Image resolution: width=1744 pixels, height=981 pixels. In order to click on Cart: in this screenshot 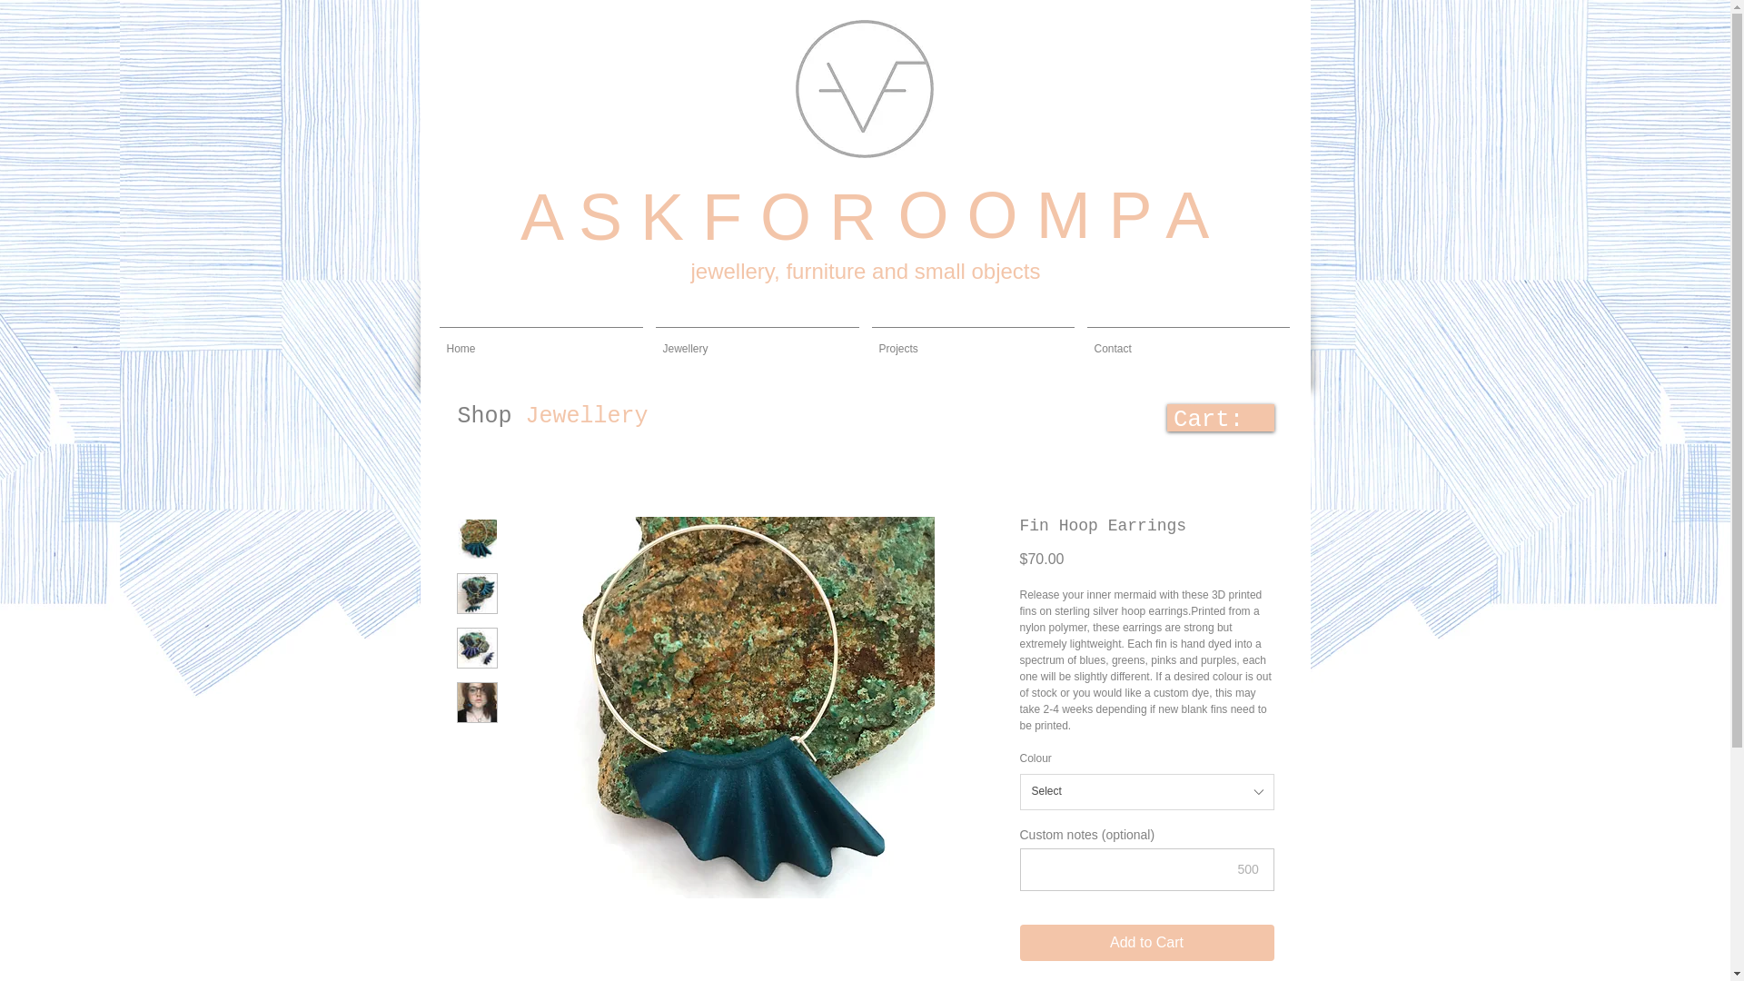, I will do `click(1189, 418)`.